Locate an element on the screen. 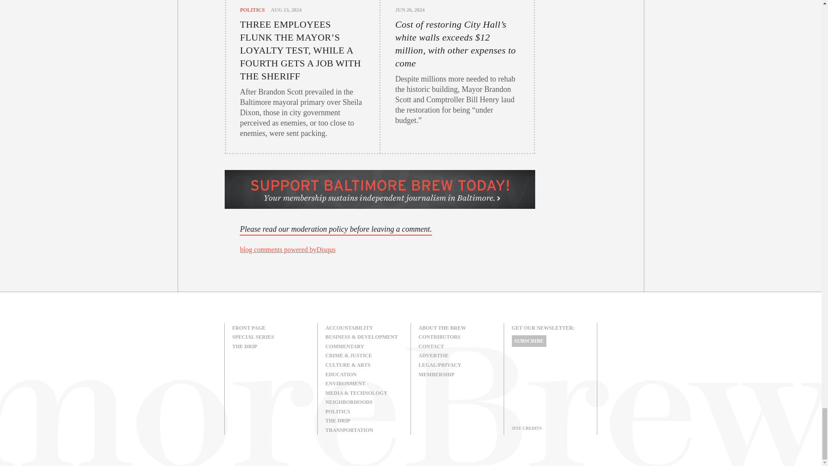  ACCOUNTABILITY is located at coordinates (364, 328).